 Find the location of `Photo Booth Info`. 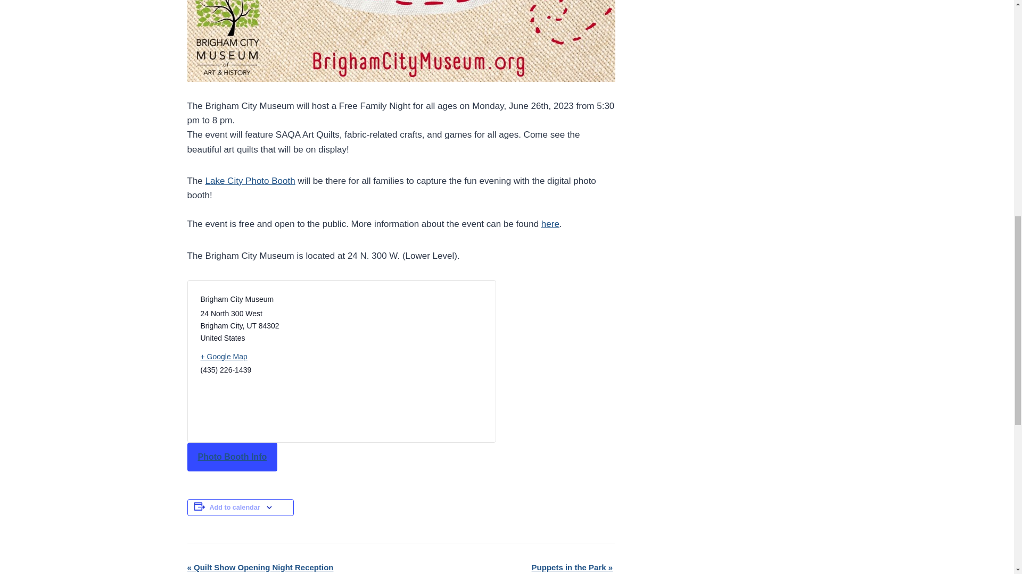

Photo Booth Info is located at coordinates (232, 457).